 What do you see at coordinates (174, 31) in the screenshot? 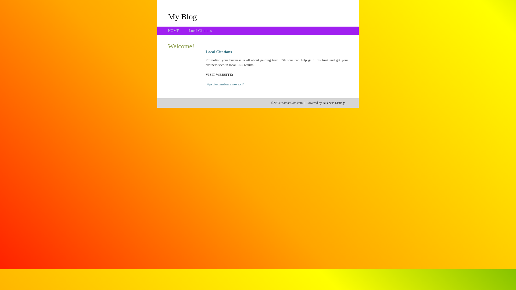
I see `HOME` at bounding box center [174, 31].